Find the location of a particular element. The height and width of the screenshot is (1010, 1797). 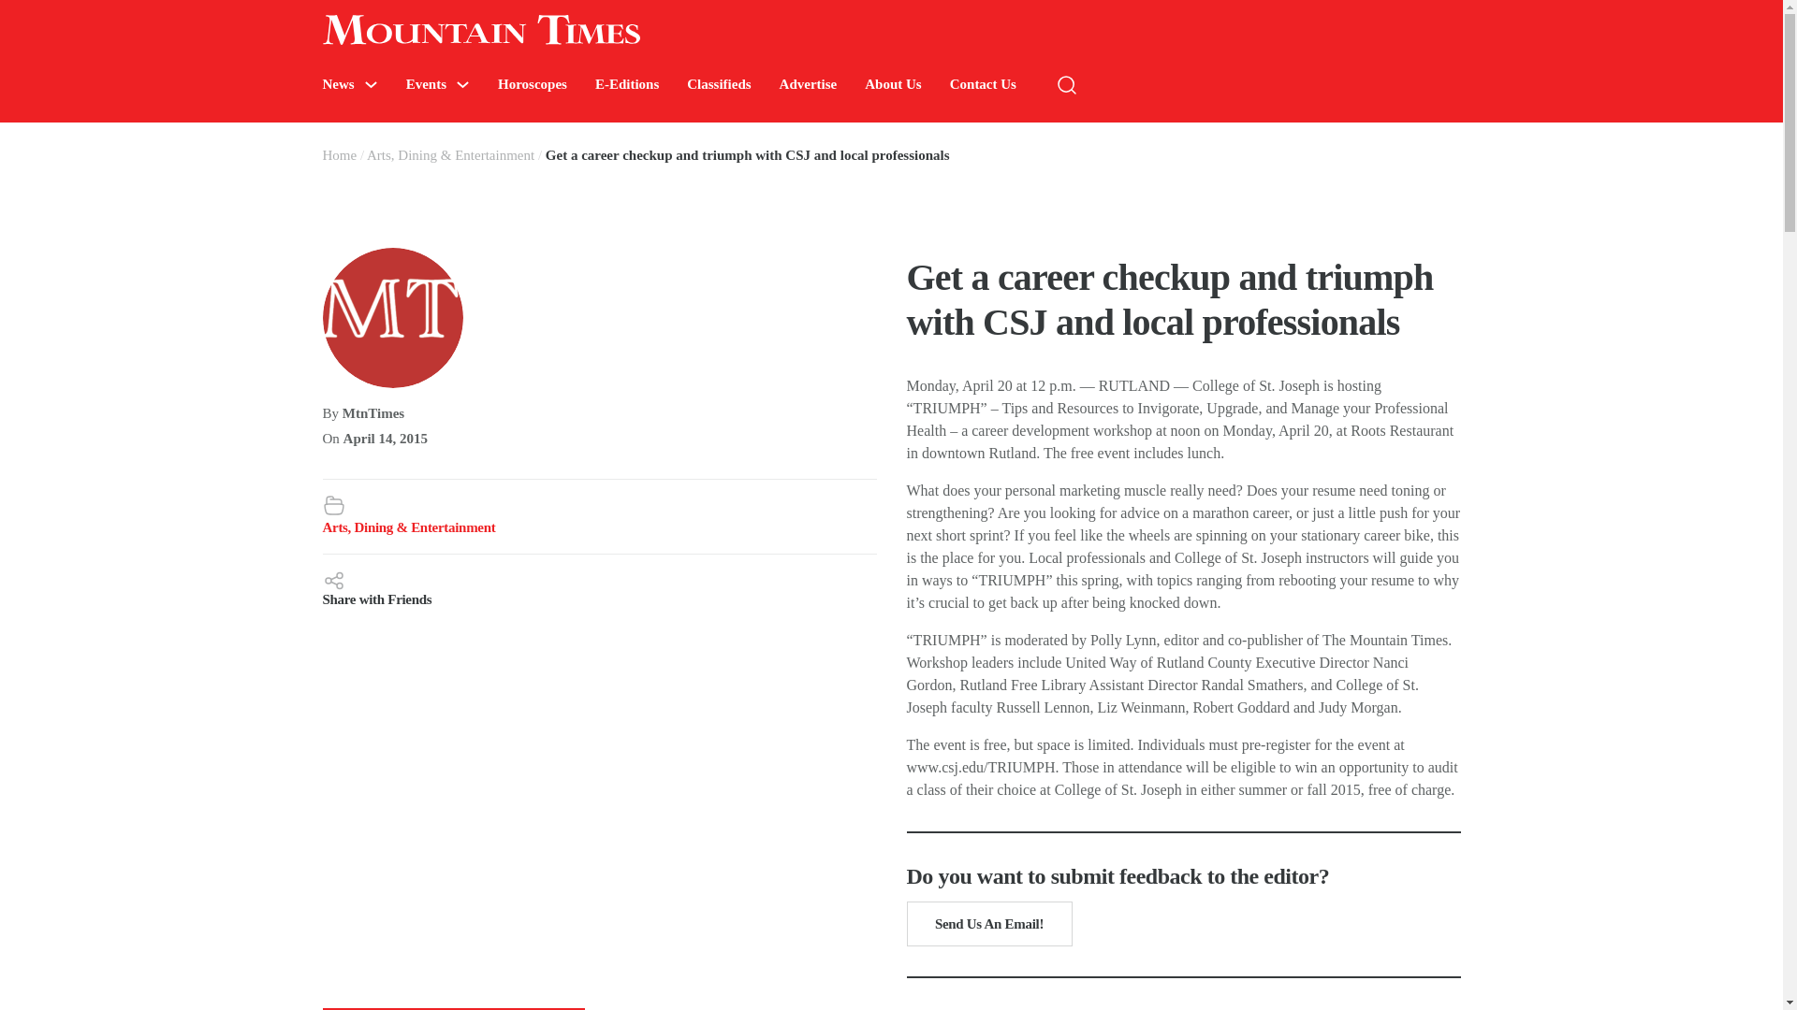

MtnTimes is located at coordinates (373, 413).